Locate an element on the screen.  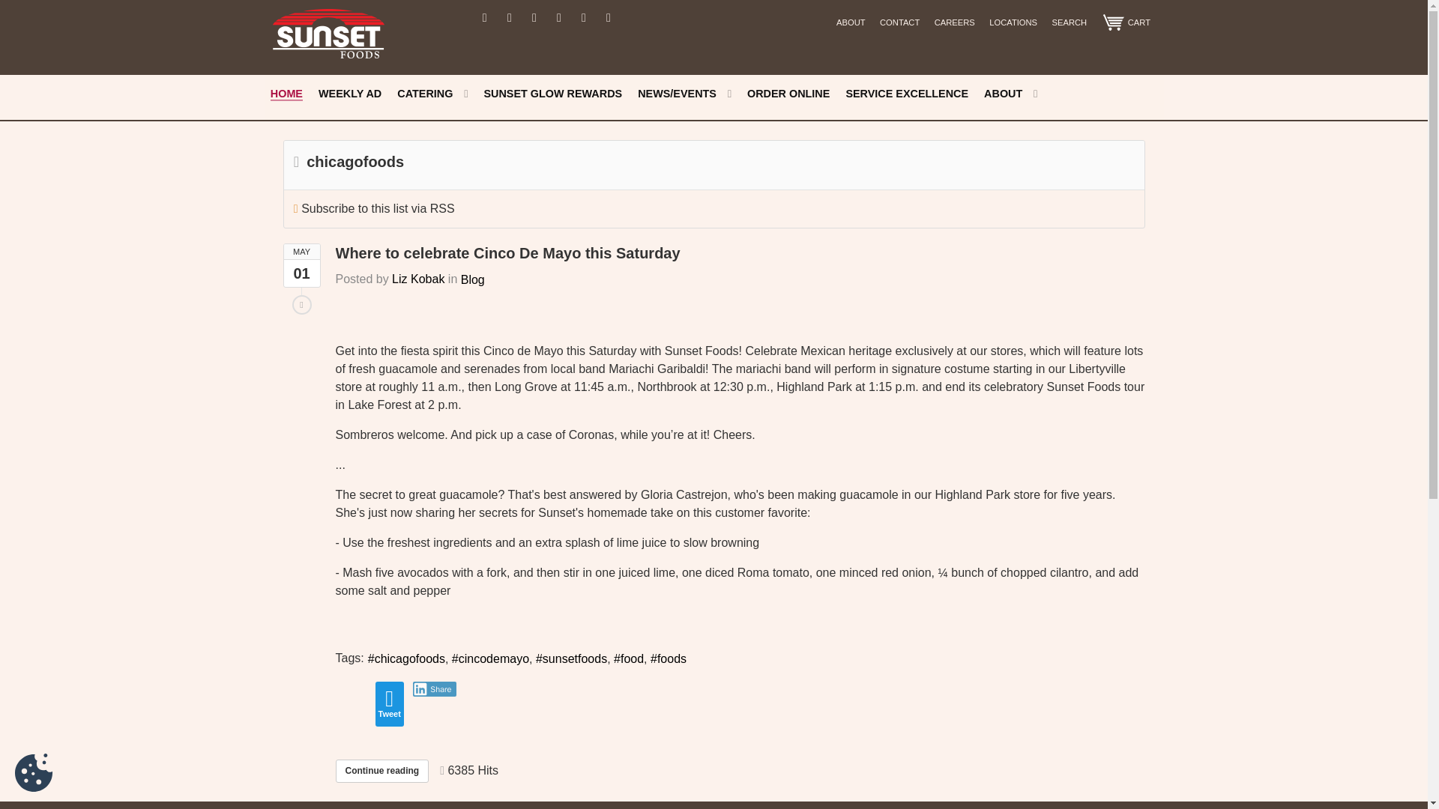
Youtube is located at coordinates (559, 17).